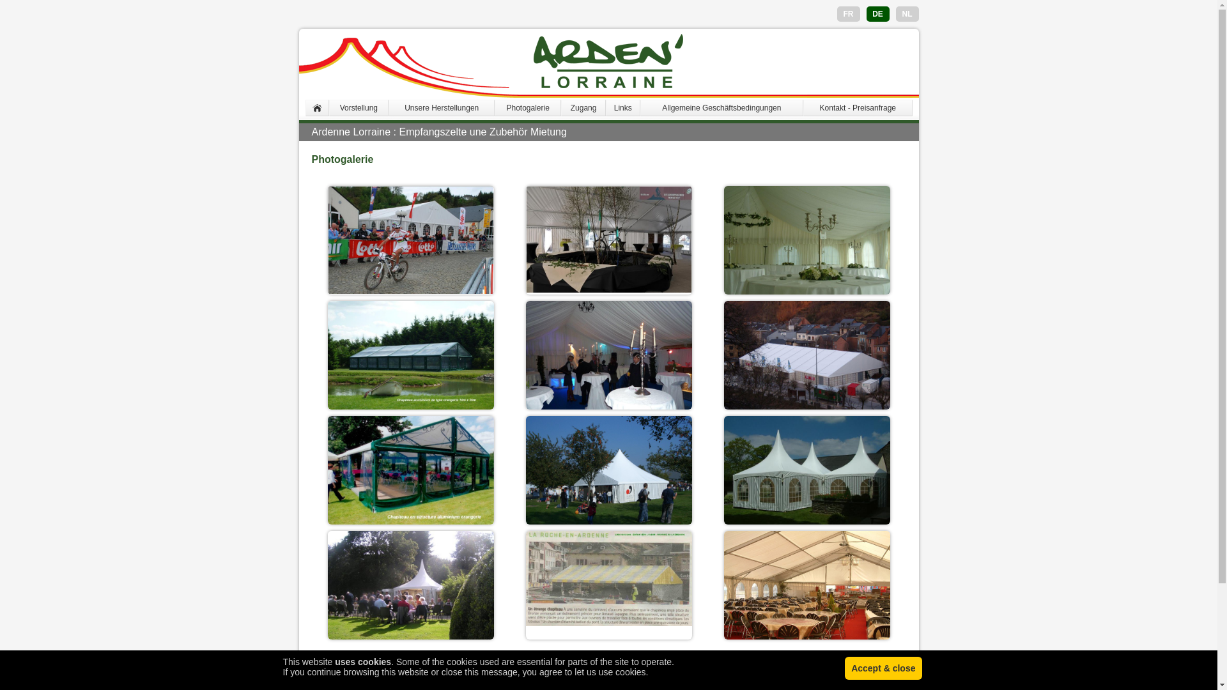 This screenshot has width=1227, height=690. What do you see at coordinates (907, 14) in the screenshot?
I see `NL` at bounding box center [907, 14].